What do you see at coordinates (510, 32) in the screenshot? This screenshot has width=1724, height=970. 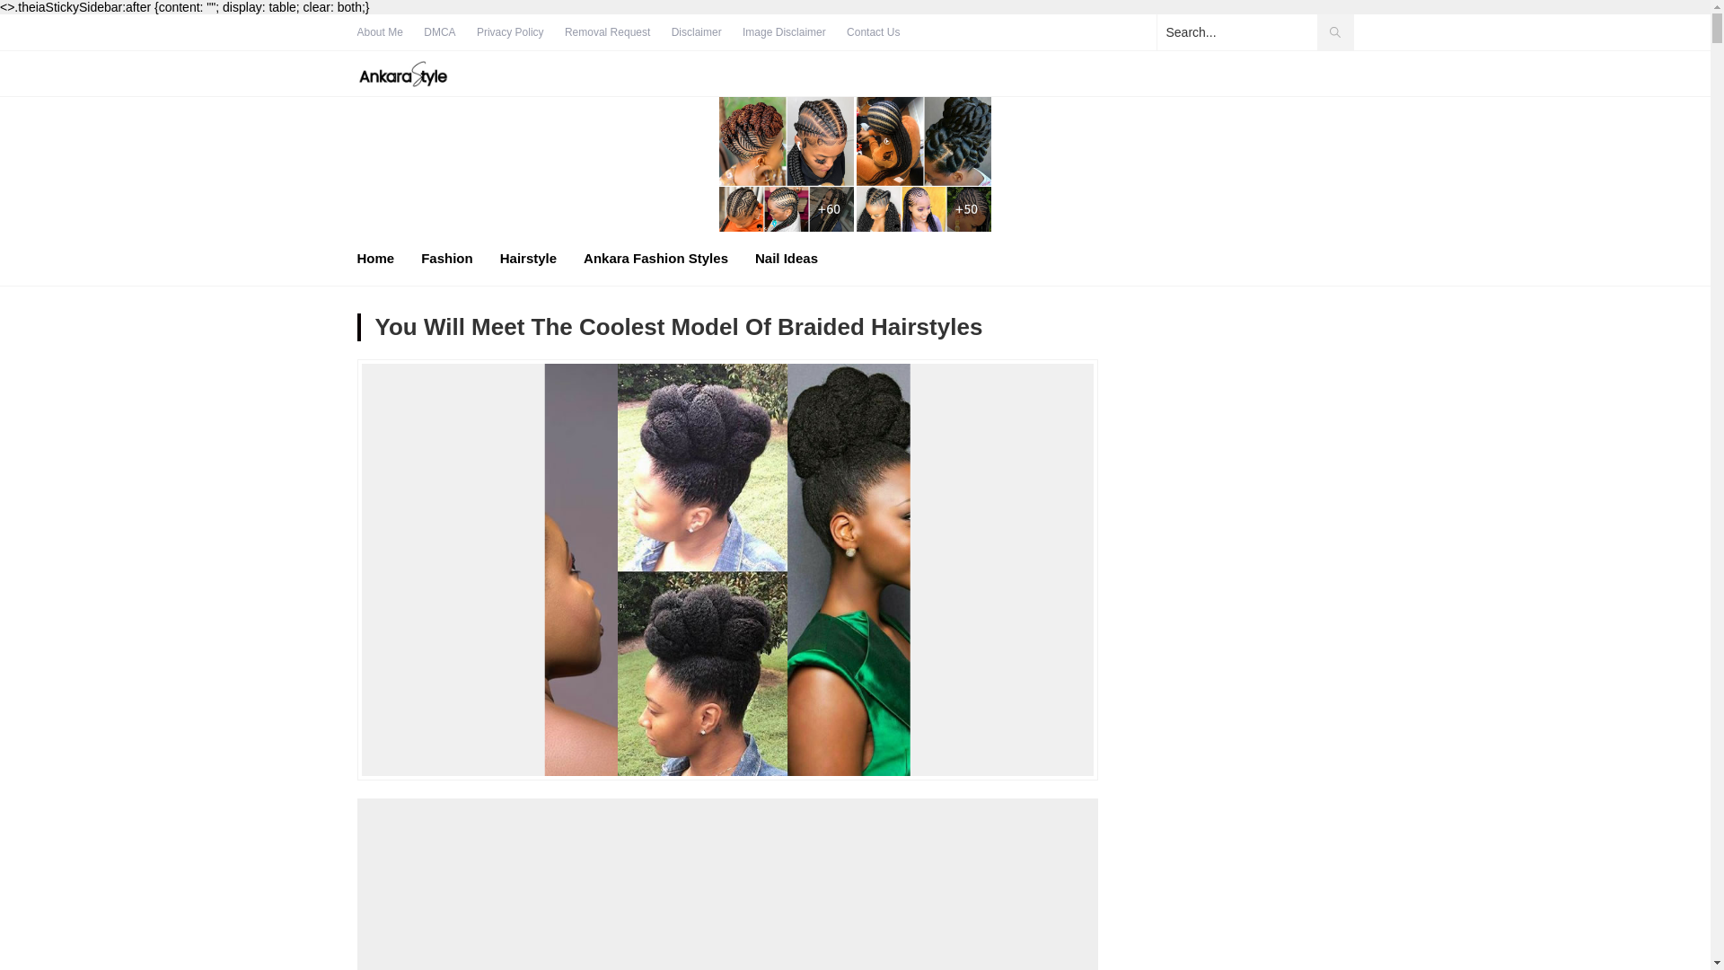 I see `Privacy Policy` at bounding box center [510, 32].